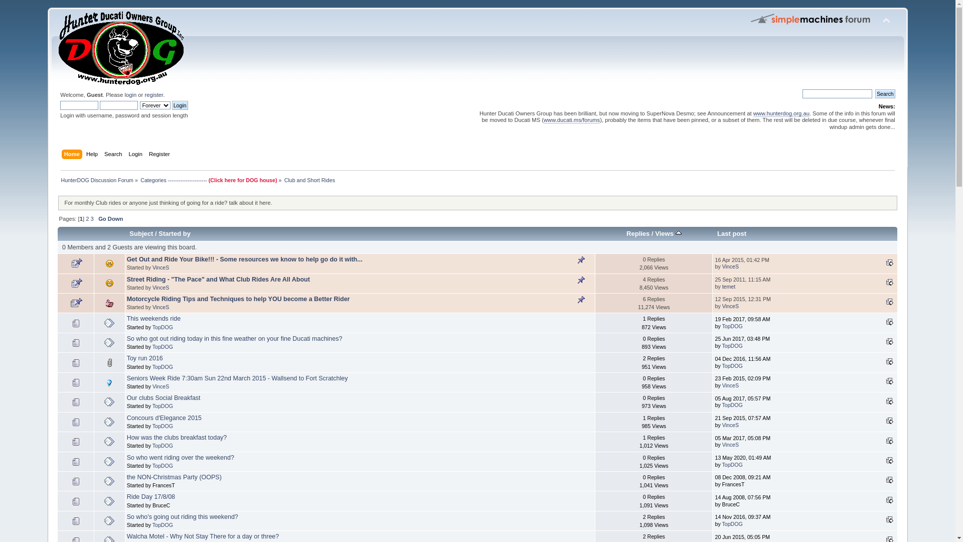 This screenshot has width=963, height=542. Describe the element at coordinates (160, 386) in the screenshot. I see `VinceS` at that location.